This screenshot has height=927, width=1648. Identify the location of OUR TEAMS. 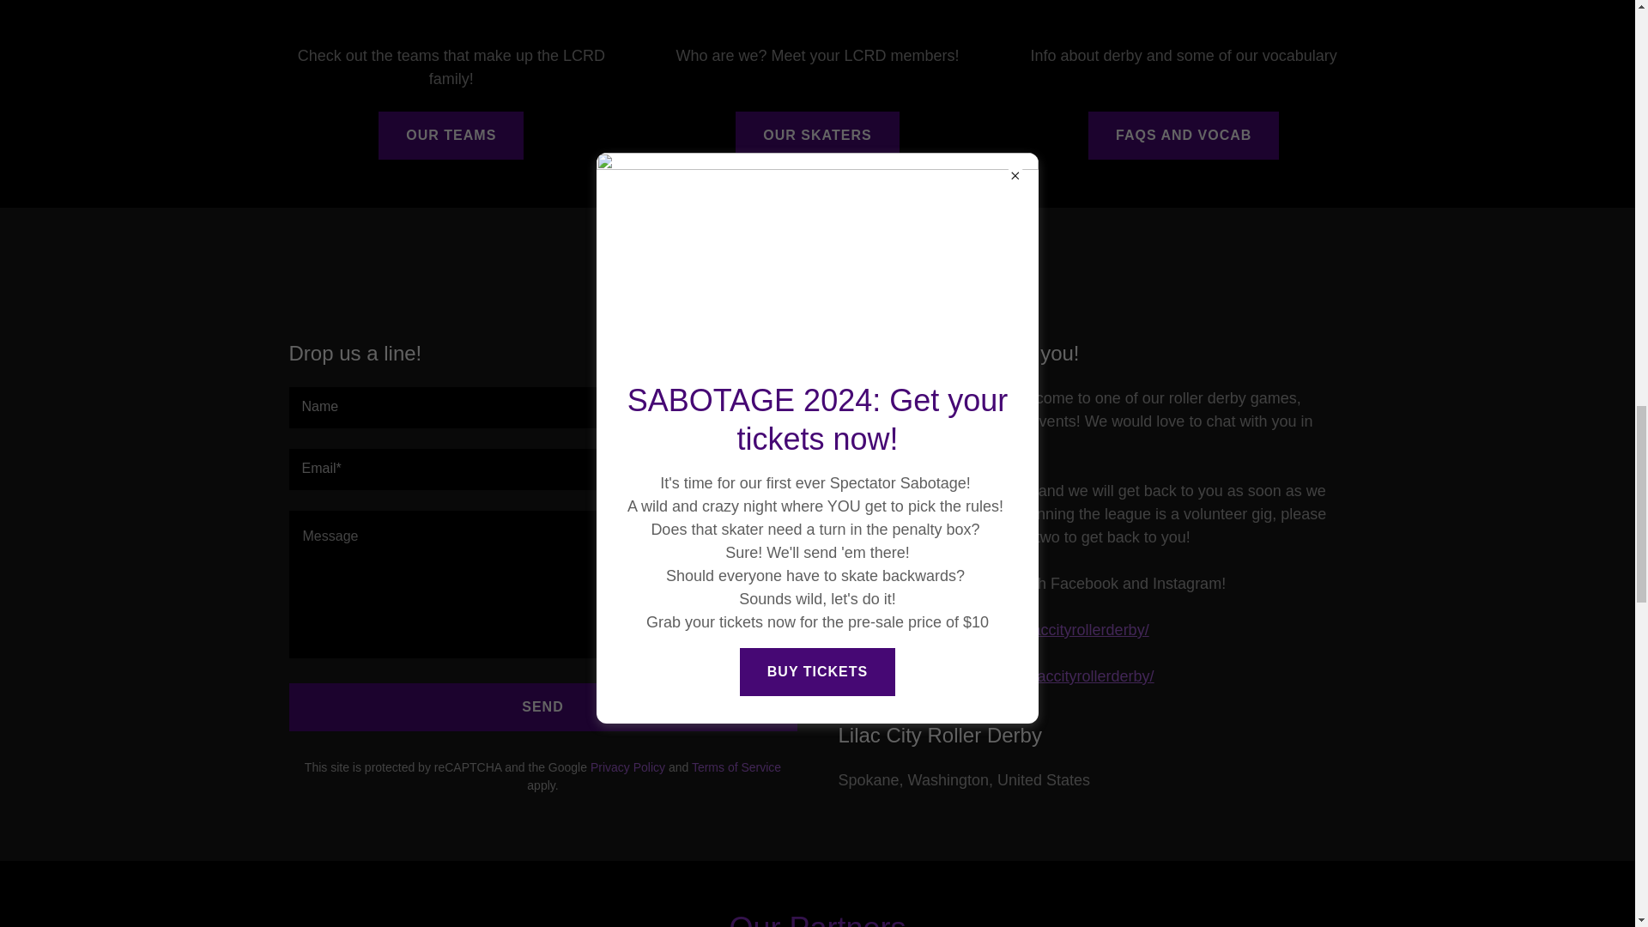
(451, 135).